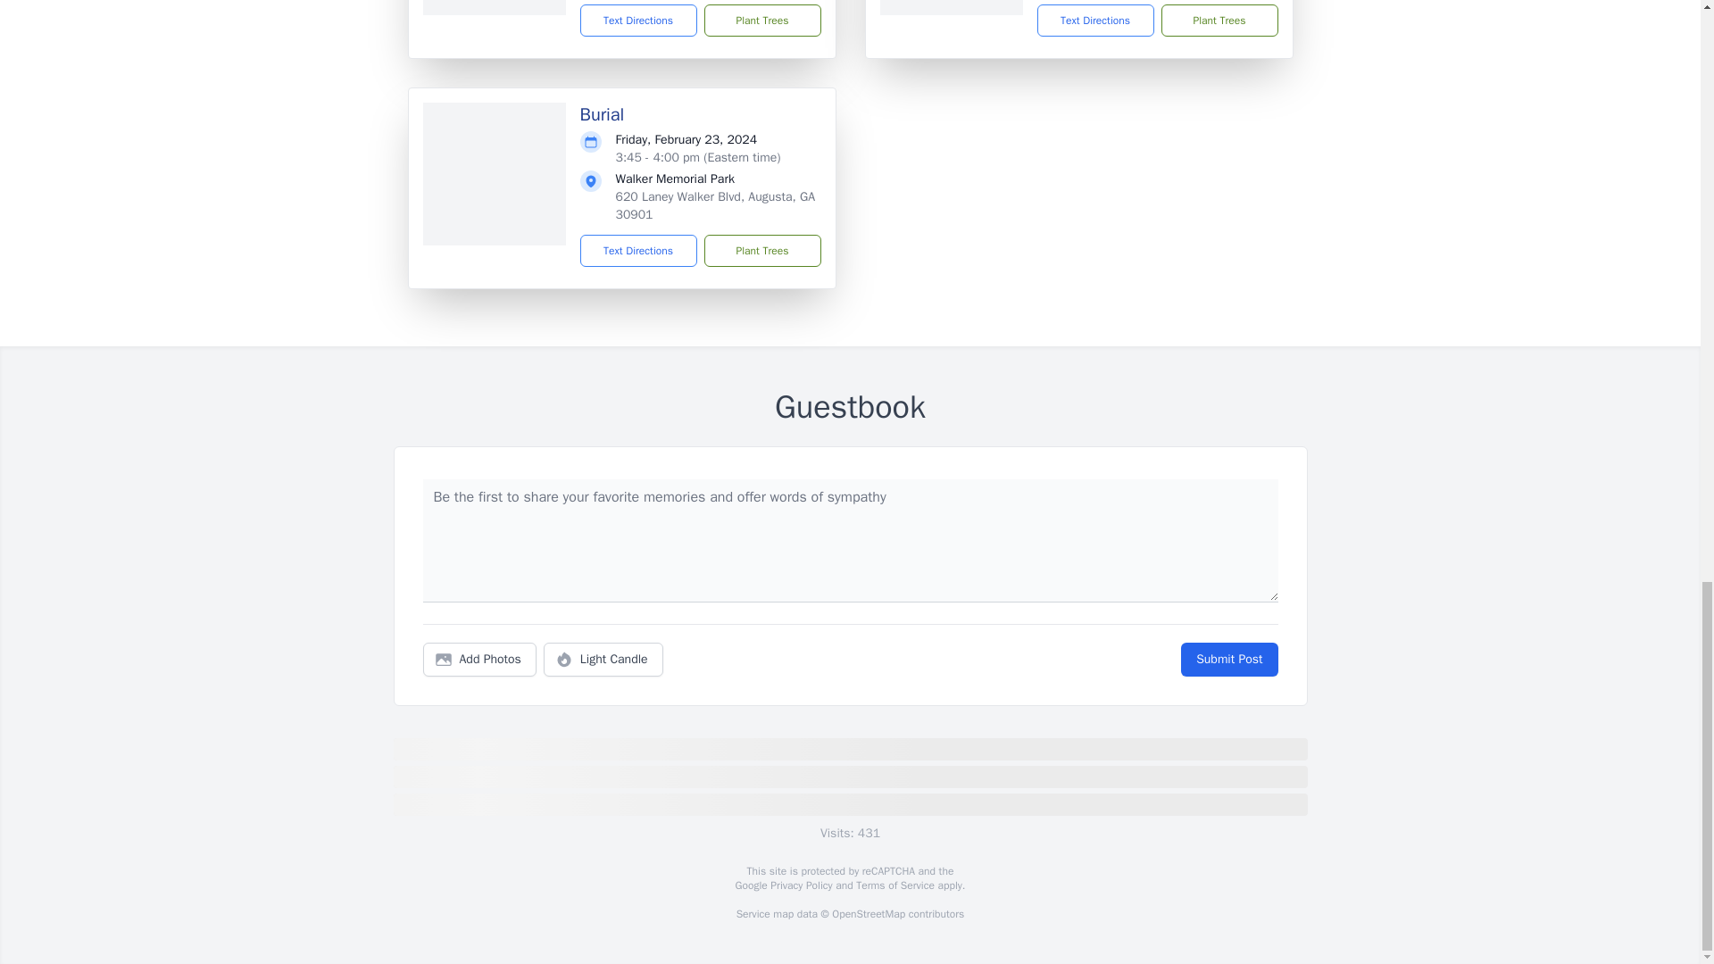 This screenshot has width=1714, height=964. I want to click on Text Directions, so click(639, 21).